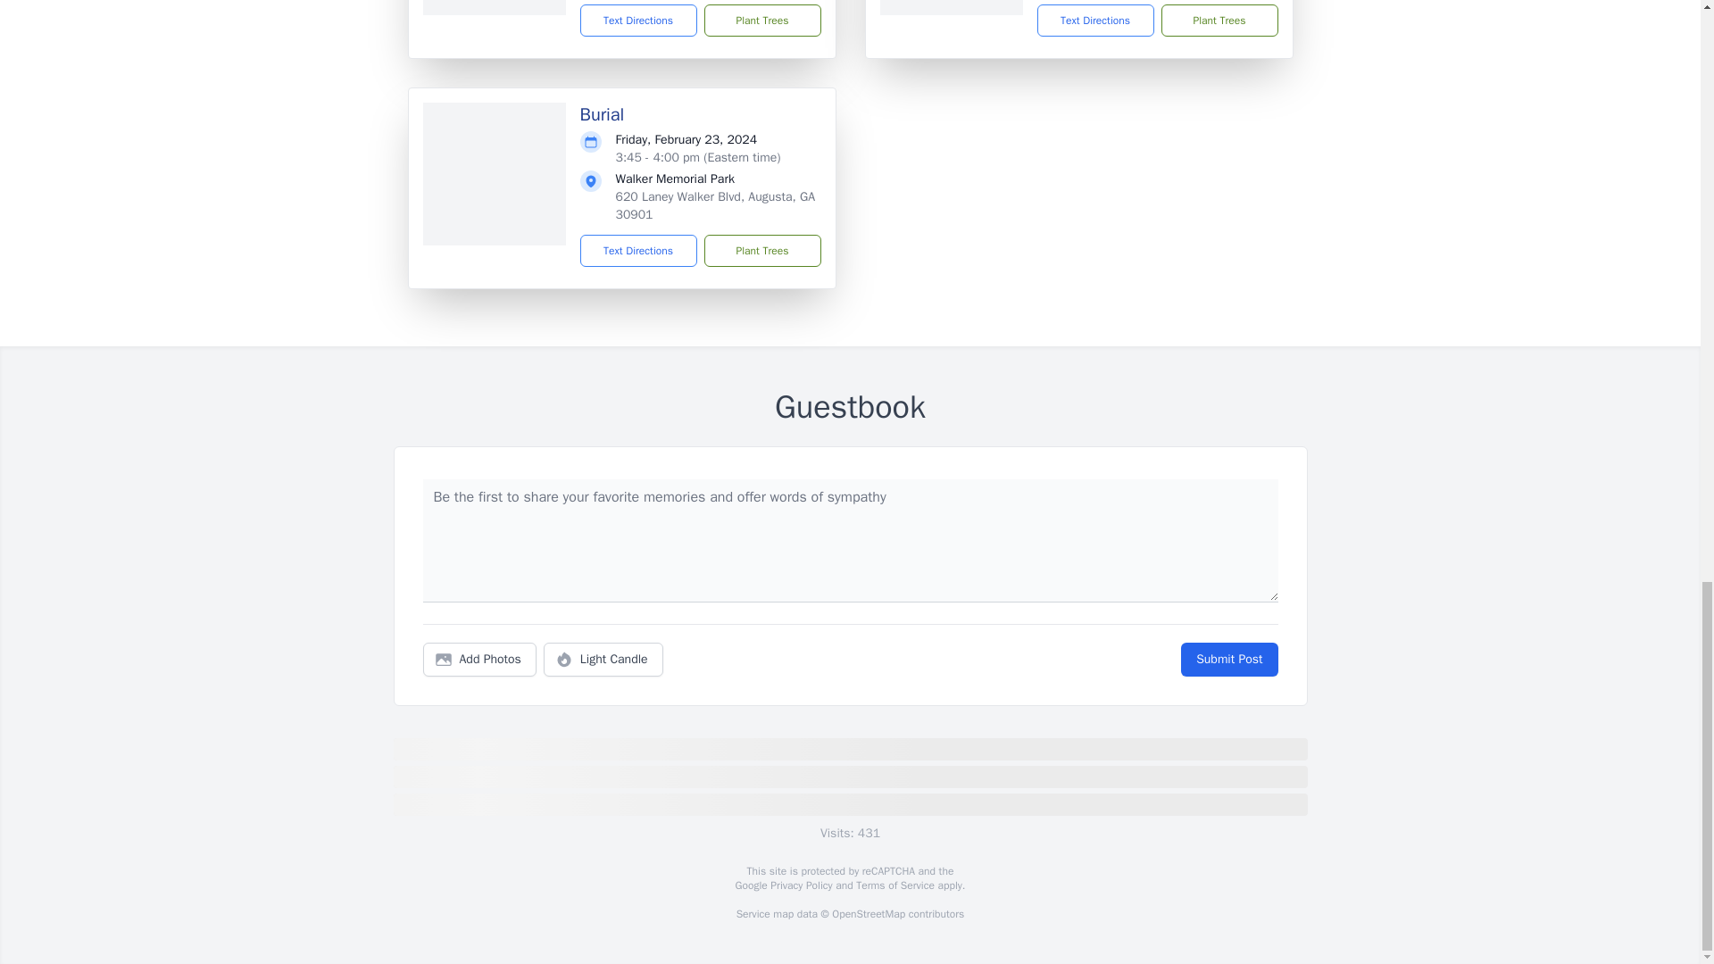 This screenshot has width=1714, height=964. I want to click on Text Directions, so click(639, 21).